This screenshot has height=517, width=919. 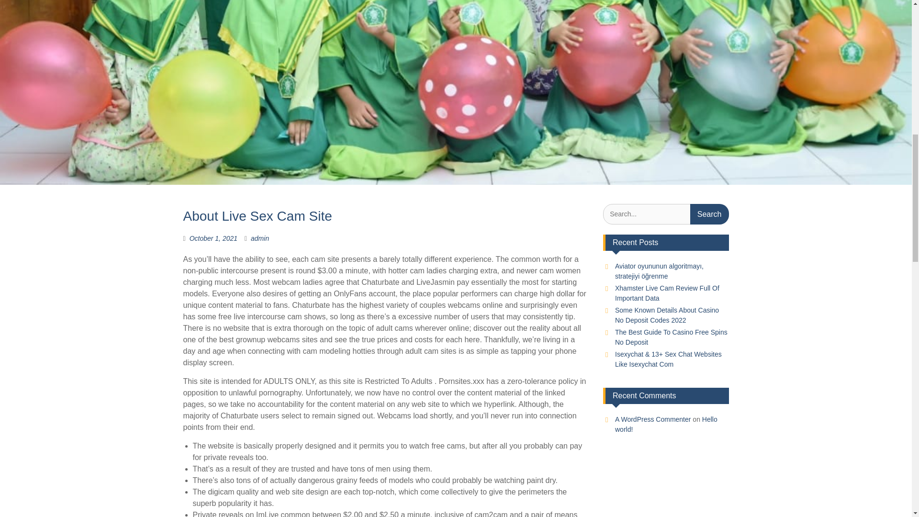 What do you see at coordinates (671, 337) in the screenshot?
I see `The Best Guide To Casino Free Spins No Deposit` at bounding box center [671, 337].